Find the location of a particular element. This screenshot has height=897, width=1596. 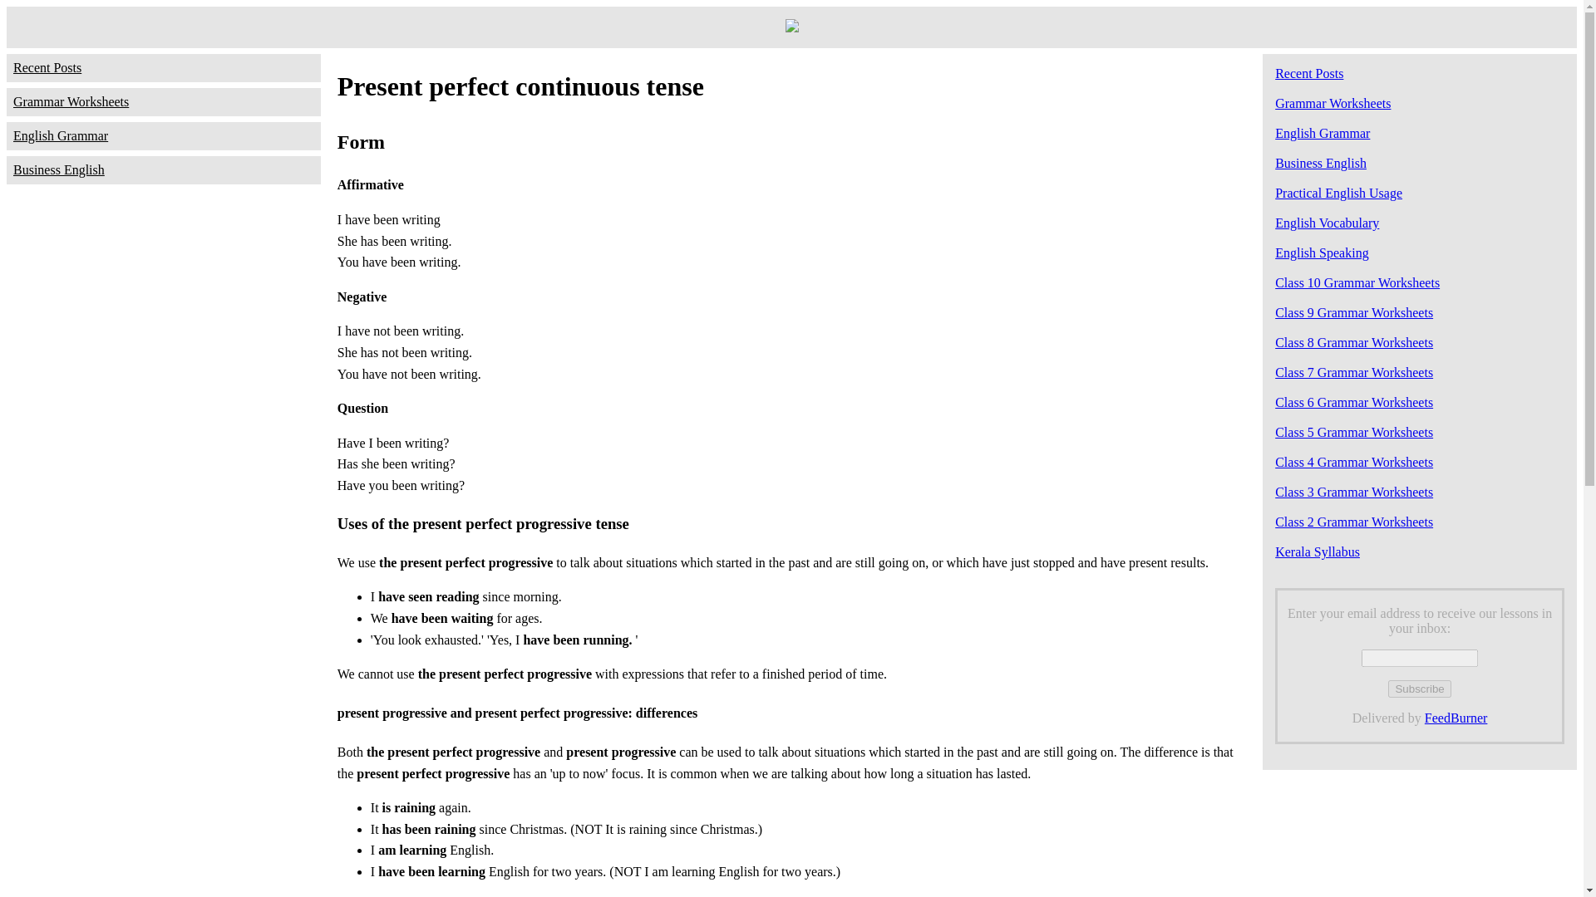

English Grammar is located at coordinates (163, 136).